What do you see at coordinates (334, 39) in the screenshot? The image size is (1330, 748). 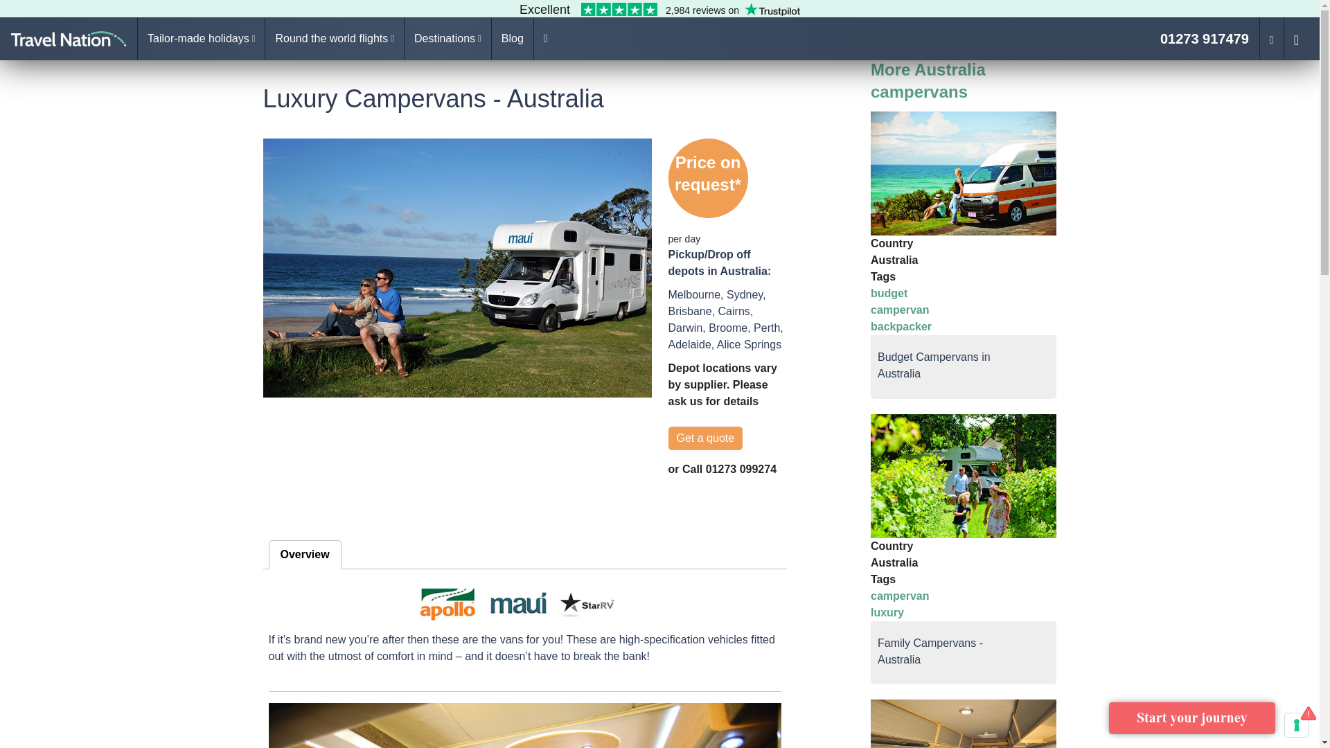 I see `Round the world flights` at bounding box center [334, 39].